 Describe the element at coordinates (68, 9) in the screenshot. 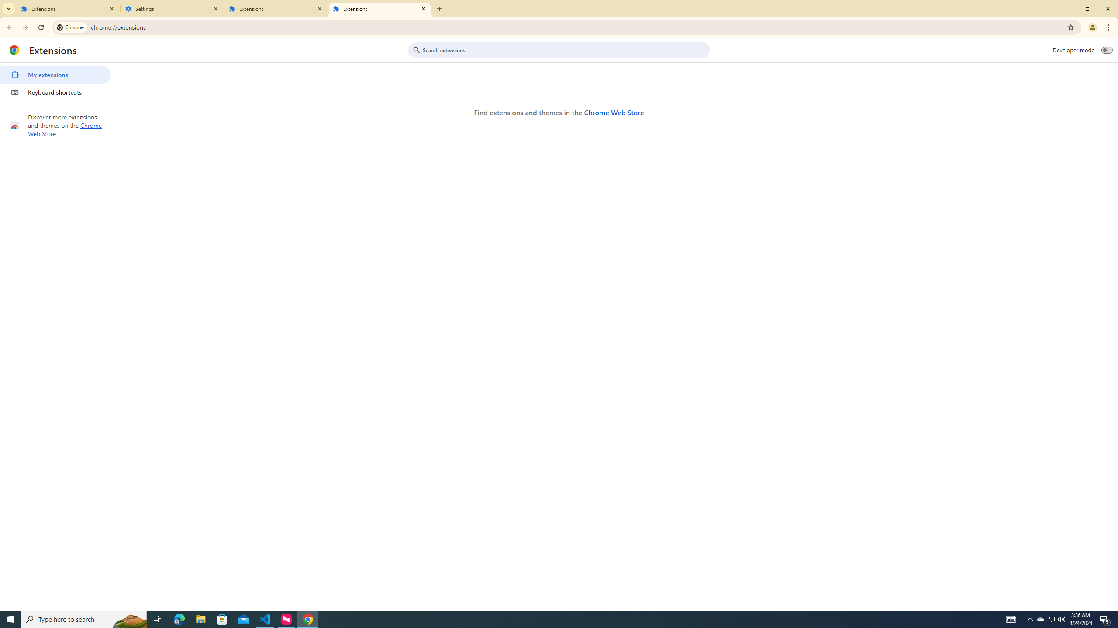

I see `Extensions` at that location.